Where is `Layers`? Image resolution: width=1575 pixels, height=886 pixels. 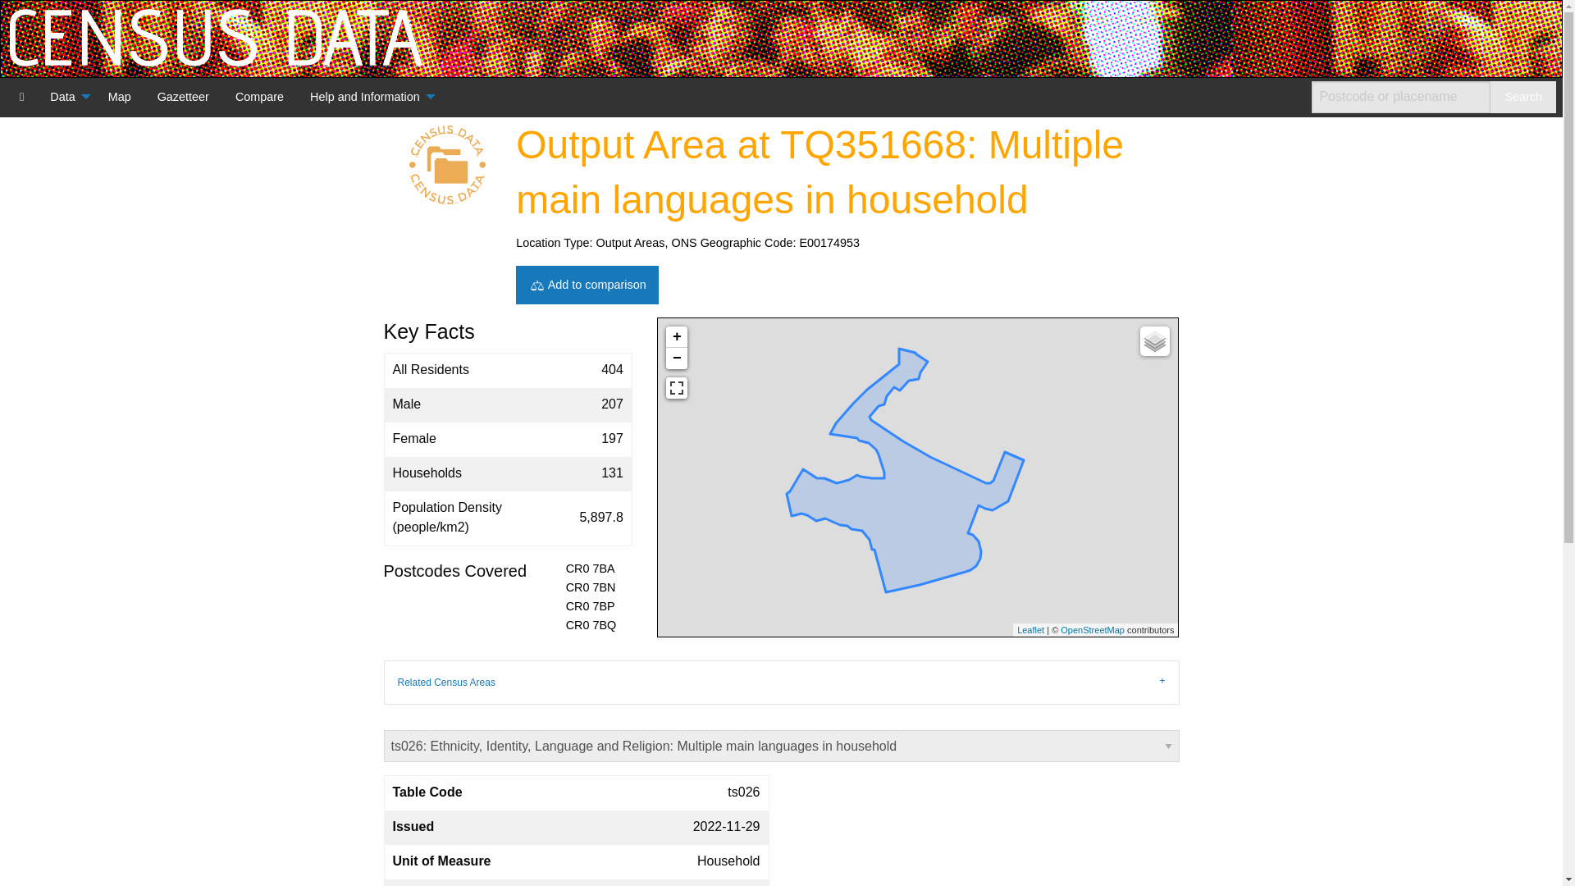 Layers is located at coordinates (1155, 341).